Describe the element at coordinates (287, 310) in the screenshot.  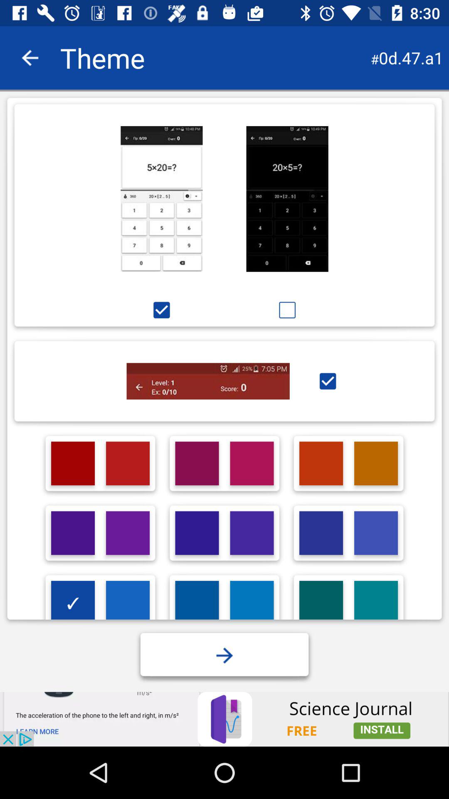
I see `sad` at that location.